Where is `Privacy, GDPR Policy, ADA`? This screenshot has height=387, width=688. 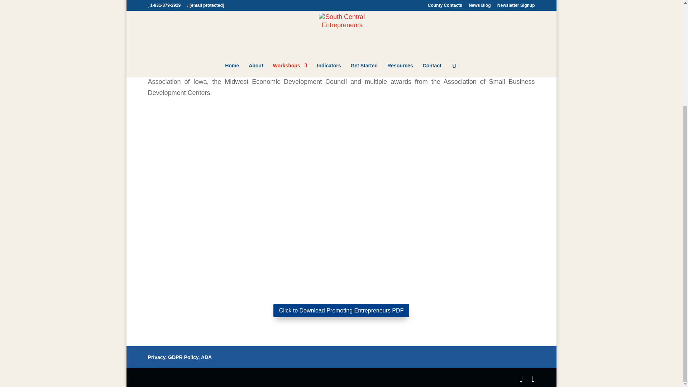 Privacy, GDPR Policy, ADA is located at coordinates (180, 357).